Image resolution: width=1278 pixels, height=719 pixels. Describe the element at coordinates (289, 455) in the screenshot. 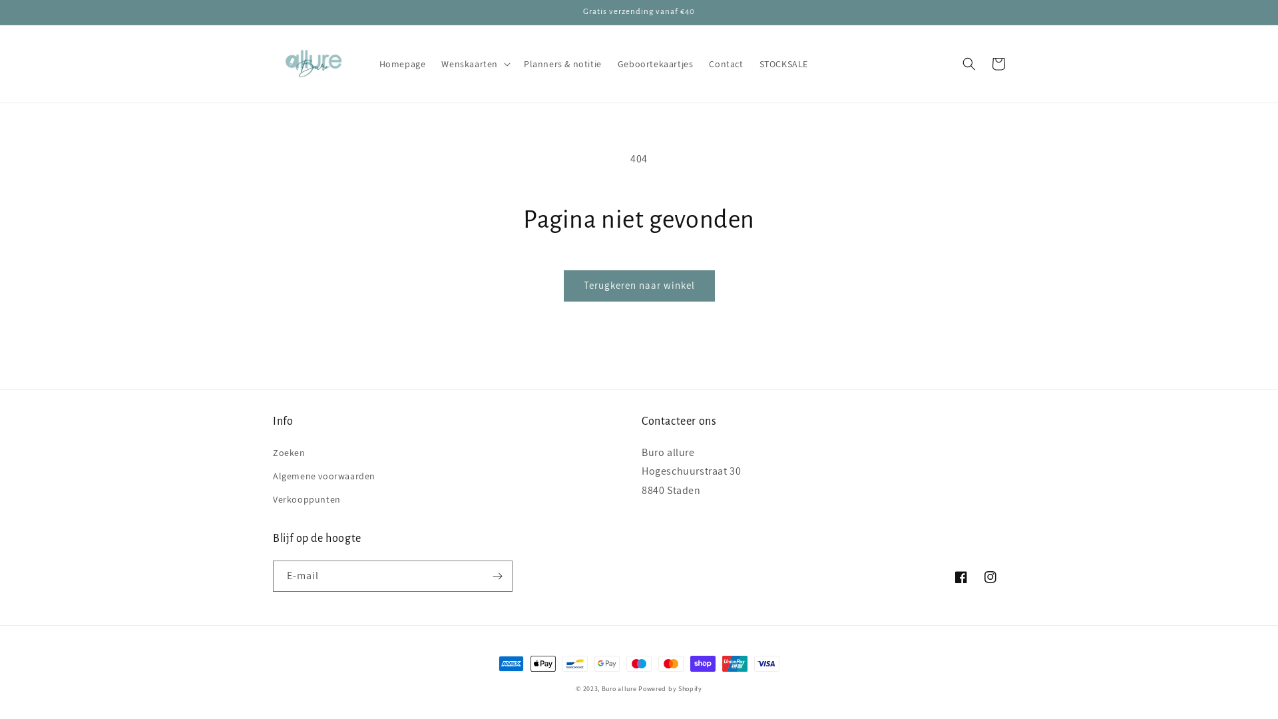

I see `Zoeken` at that location.